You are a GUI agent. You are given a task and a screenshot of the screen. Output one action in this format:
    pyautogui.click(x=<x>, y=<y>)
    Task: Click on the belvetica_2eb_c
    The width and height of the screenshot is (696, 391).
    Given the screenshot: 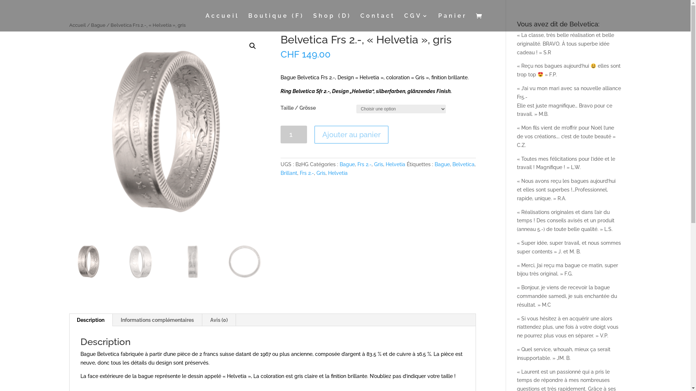 What is the action you would take?
    pyautogui.click(x=362, y=132)
    